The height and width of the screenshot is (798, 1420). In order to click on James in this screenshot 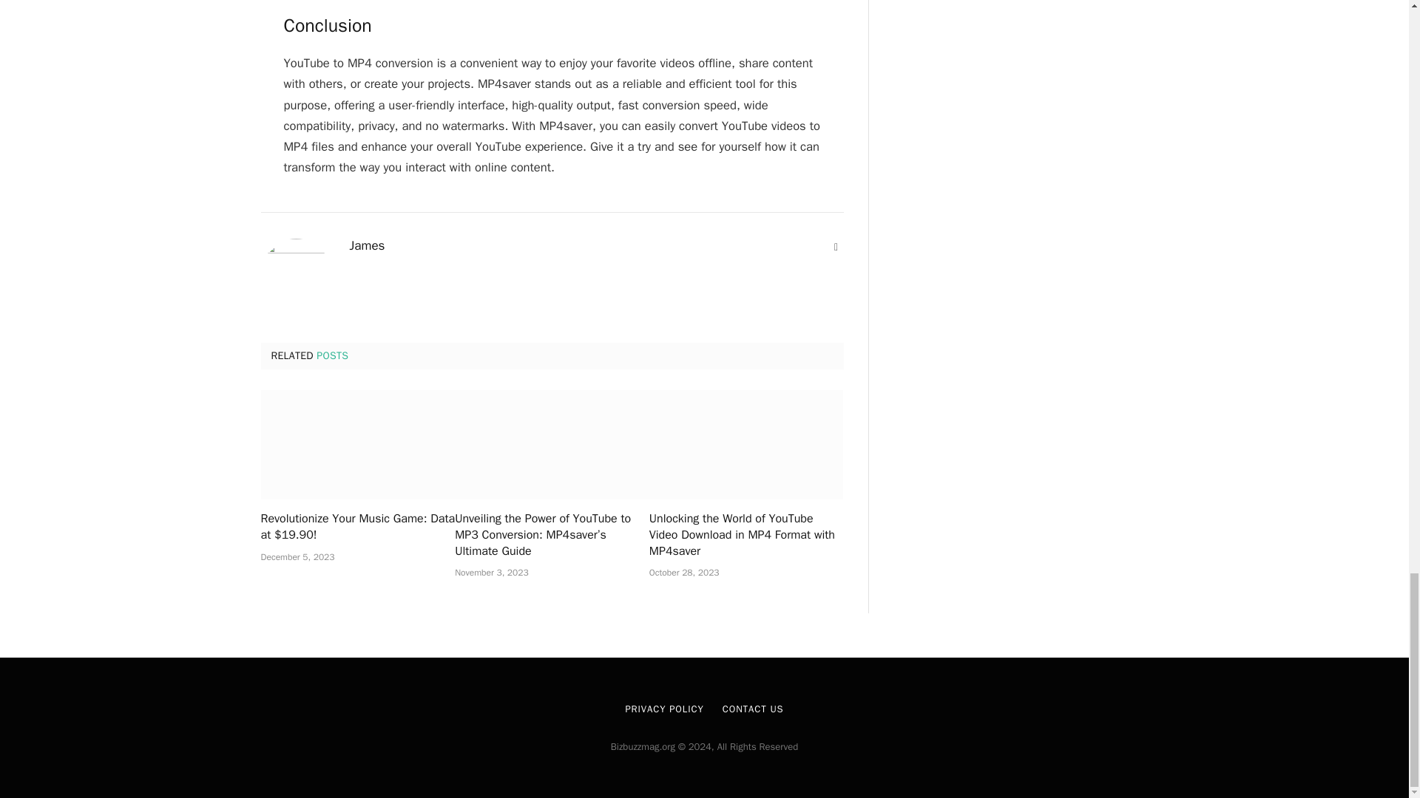, I will do `click(367, 245)`.